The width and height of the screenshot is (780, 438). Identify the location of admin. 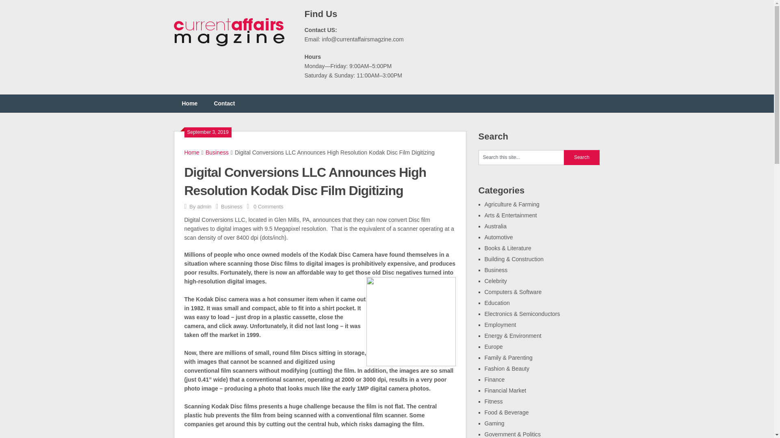
(204, 207).